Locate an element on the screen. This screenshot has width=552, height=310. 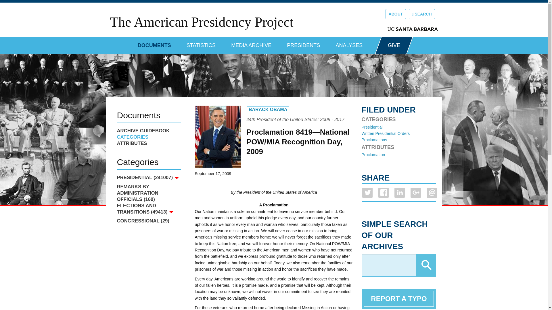
 SEARCH is located at coordinates (422, 14).